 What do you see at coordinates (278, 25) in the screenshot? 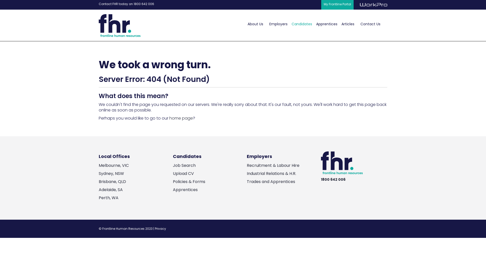
I see `Employers` at bounding box center [278, 25].